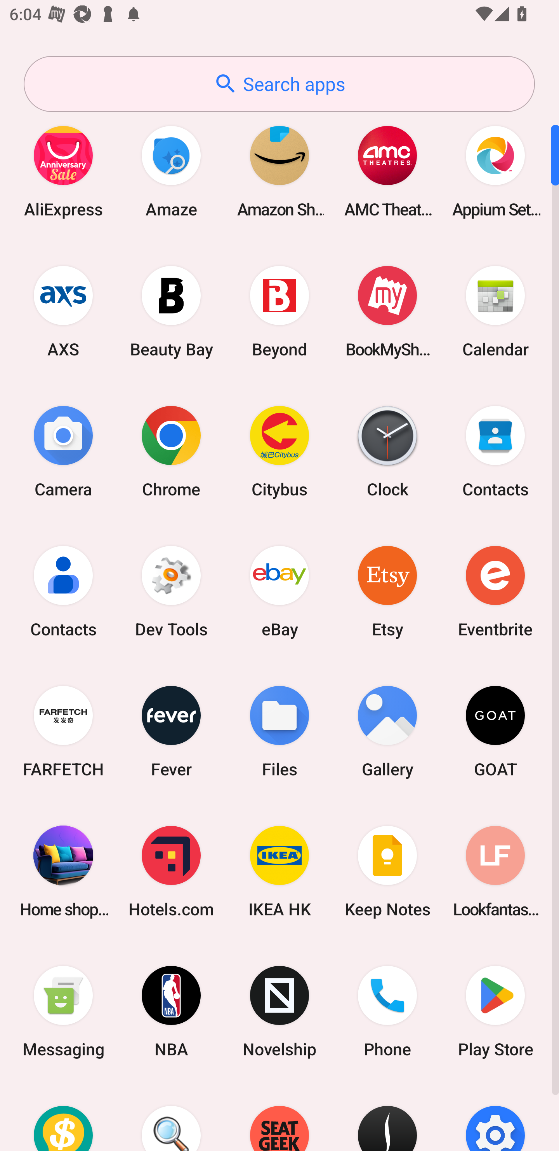 Image resolution: width=559 pixels, height=1151 pixels. What do you see at coordinates (279, 1012) in the screenshot?
I see `Novelship` at bounding box center [279, 1012].